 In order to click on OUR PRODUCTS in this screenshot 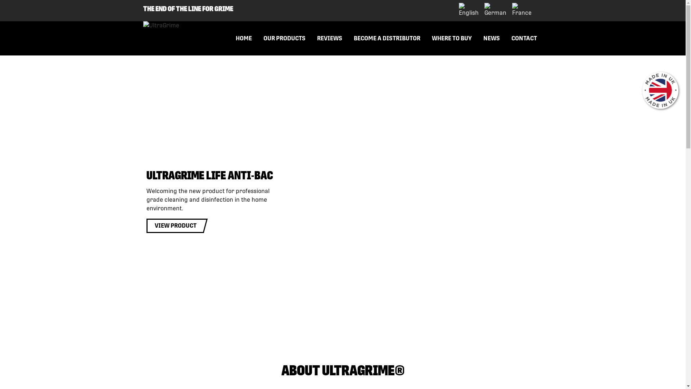, I will do `click(284, 38)`.